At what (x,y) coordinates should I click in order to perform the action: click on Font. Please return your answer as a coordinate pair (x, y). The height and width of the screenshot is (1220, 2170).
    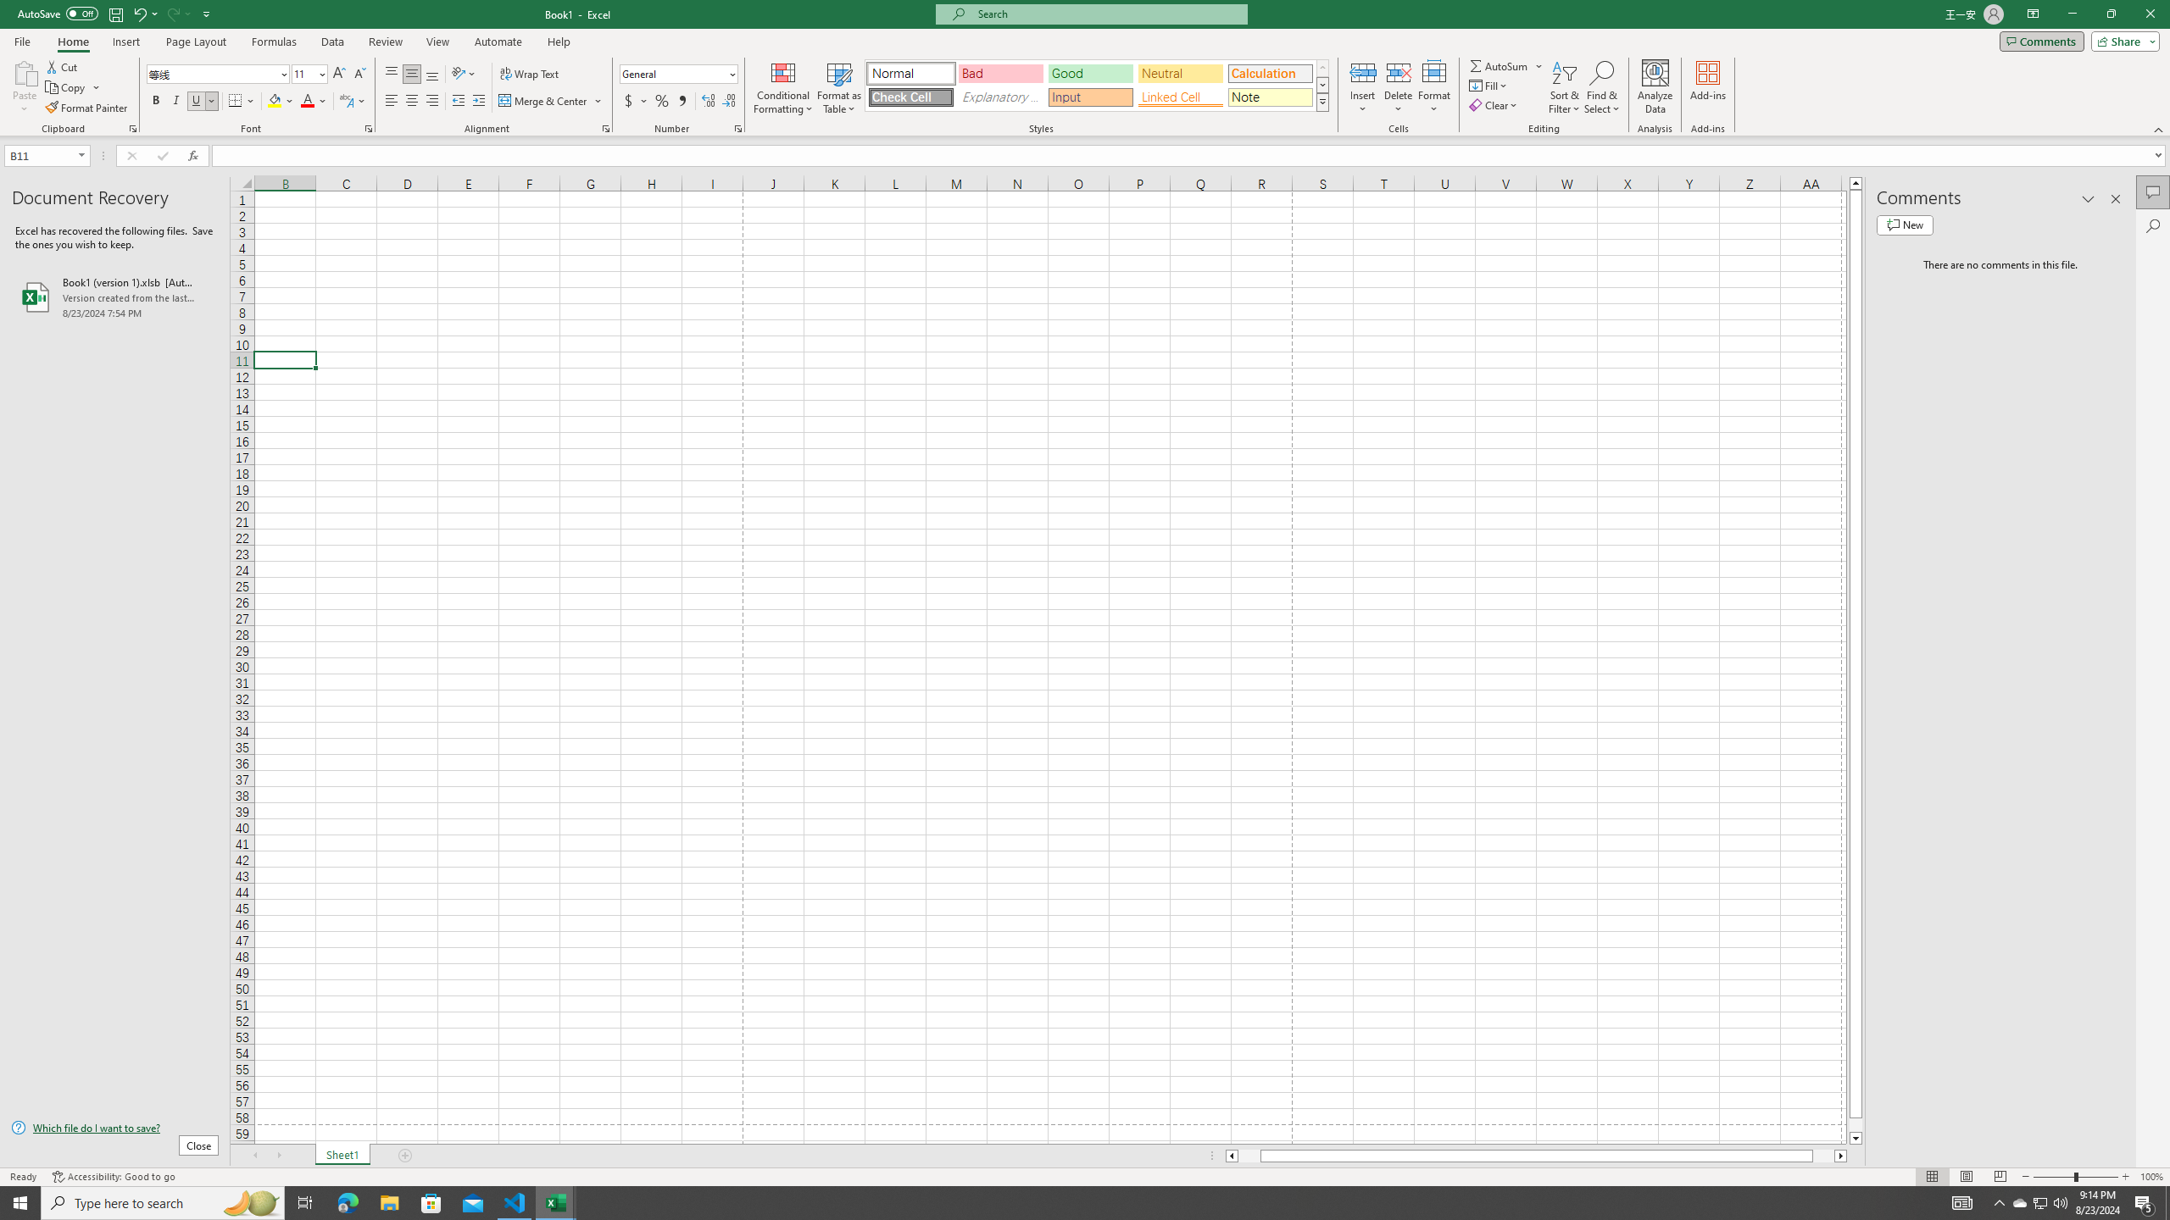
    Looking at the image, I should click on (219, 75).